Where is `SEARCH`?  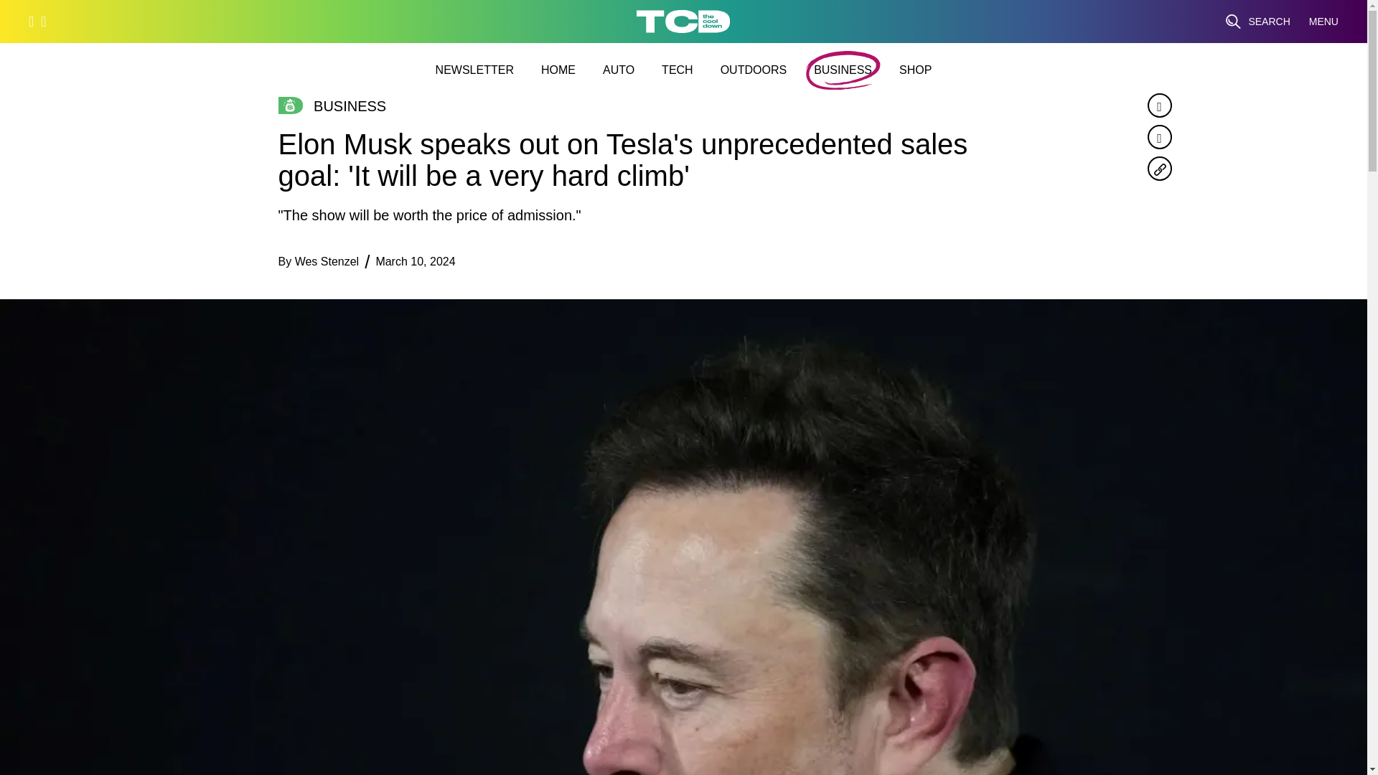 SEARCH is located at coordinates (1257, 22).